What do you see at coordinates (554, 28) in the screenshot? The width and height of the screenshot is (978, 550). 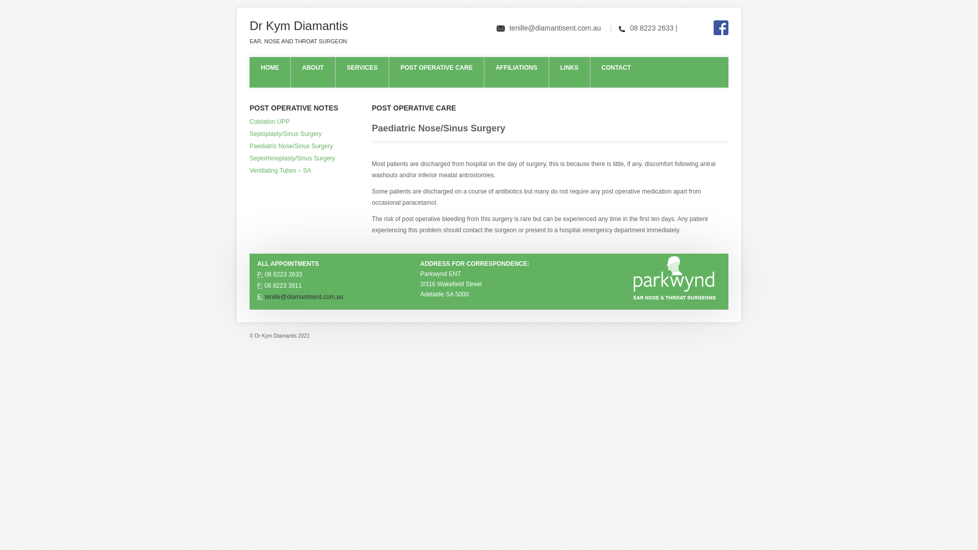 I see `tenille@diamantisent.com.au` at bounding box center [554, 28].